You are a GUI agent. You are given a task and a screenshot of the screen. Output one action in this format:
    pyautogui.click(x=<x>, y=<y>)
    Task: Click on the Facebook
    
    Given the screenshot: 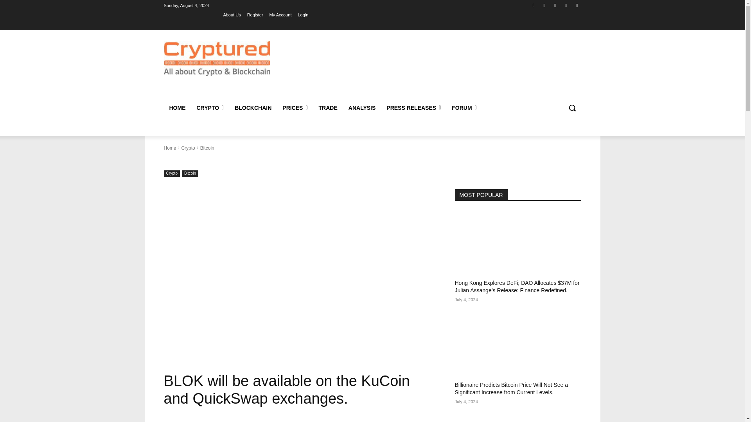 What is the action you would take?
    pyautogui.click(x=534, y=5)
    